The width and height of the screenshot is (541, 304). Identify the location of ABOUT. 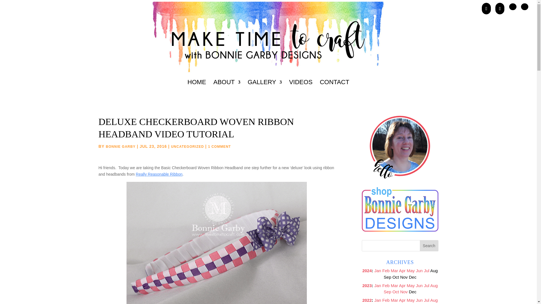
(227, 90).